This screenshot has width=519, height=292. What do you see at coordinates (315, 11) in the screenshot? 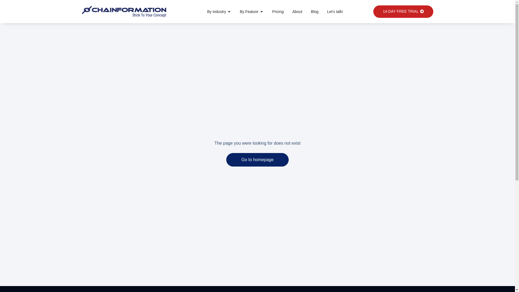
I see `Blog` at bounding box center [315, 11].